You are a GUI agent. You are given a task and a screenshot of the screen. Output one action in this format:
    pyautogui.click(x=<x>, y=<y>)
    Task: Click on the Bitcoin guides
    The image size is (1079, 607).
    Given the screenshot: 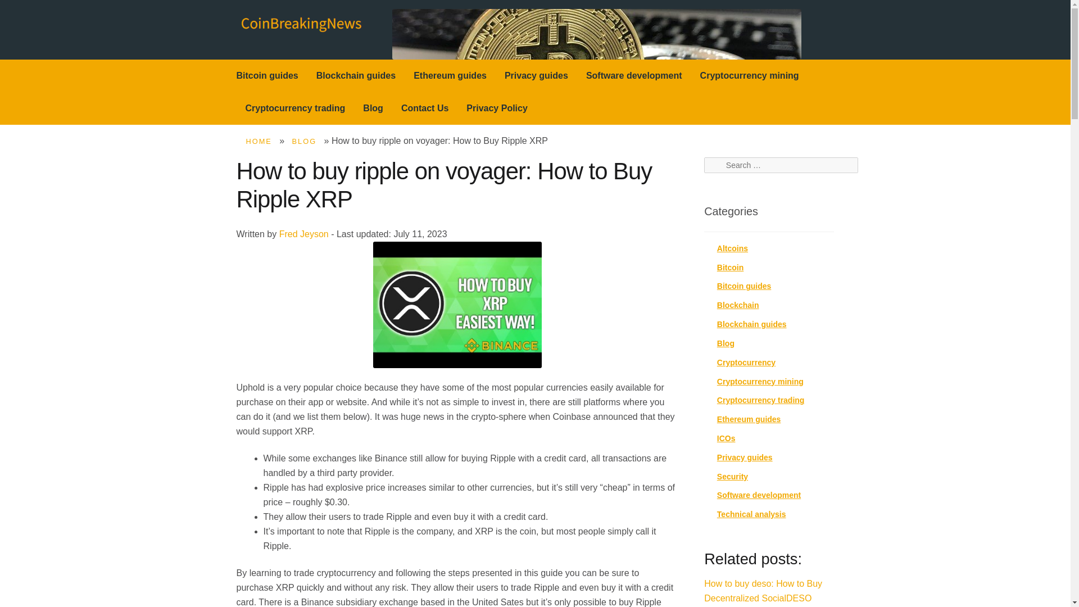 What is the action you would take?
    pyautogui.click(x=744, y=286)
    